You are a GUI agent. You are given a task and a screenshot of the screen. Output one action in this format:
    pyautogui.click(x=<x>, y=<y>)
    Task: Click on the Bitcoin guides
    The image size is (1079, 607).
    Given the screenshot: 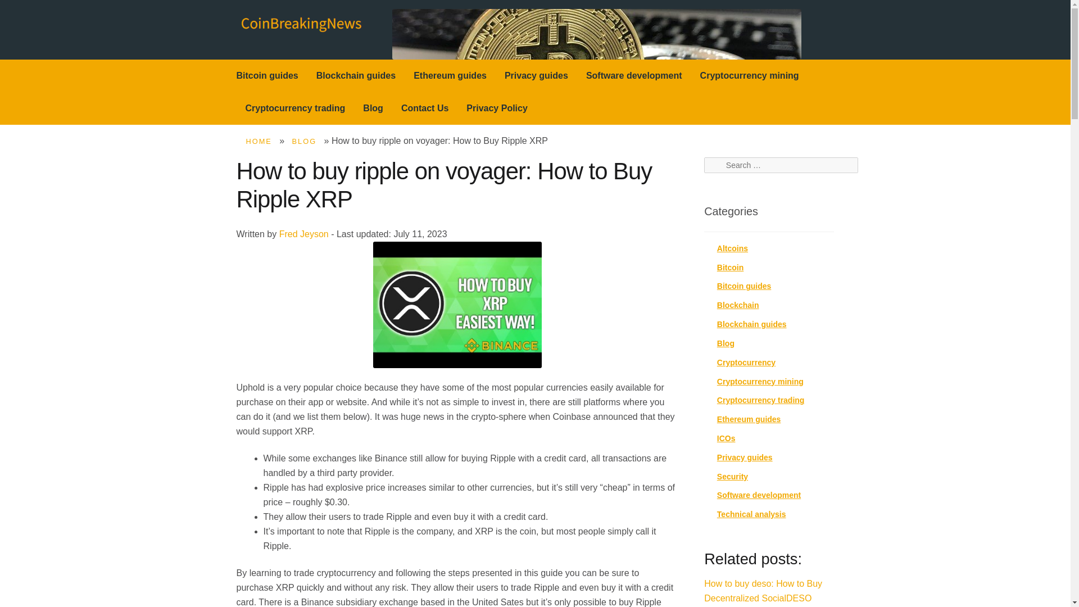 What is the action you would take?
    pyautogui.click(x=744, y=286)
    